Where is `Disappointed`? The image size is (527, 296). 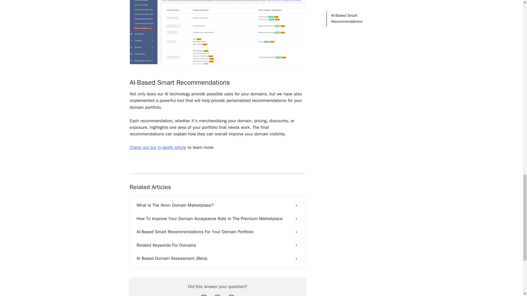
Disappointed is located at coordinates (204, 295).